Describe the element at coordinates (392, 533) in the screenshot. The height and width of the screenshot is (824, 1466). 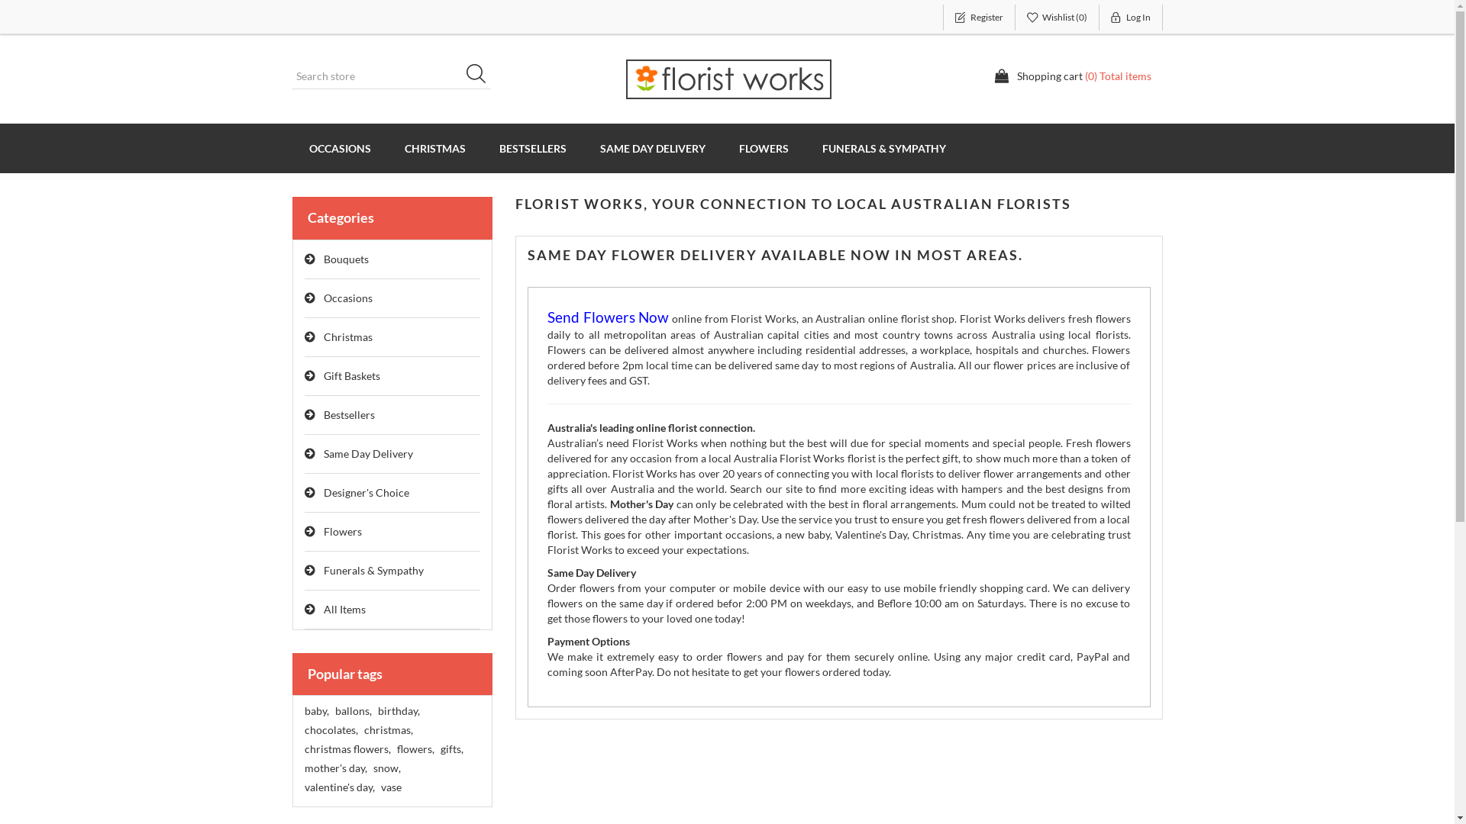
I see `Flowers` at that location.